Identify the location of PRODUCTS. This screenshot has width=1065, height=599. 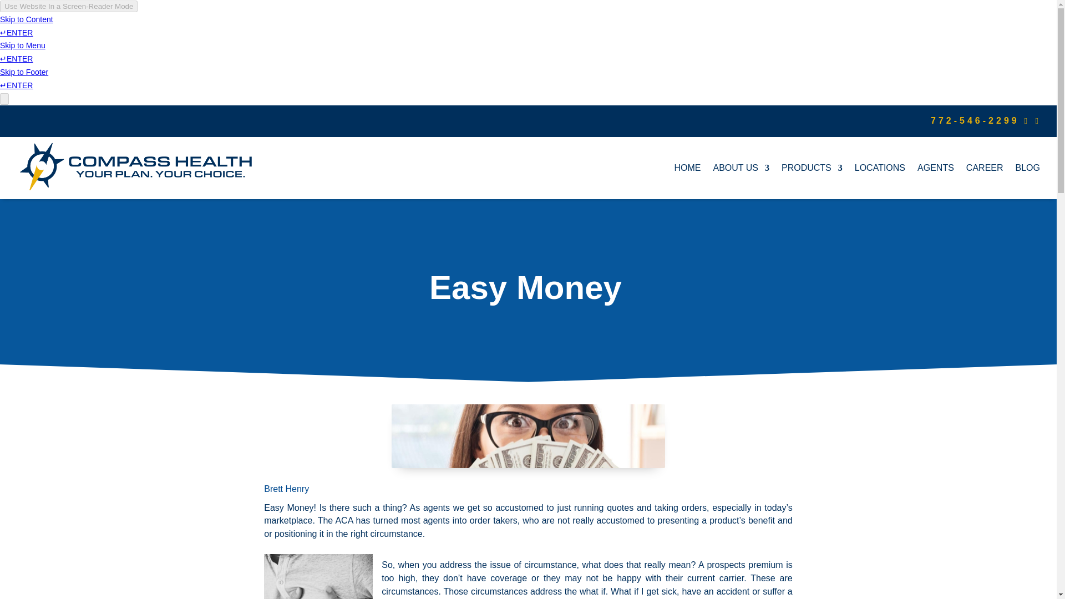
(812, 167).